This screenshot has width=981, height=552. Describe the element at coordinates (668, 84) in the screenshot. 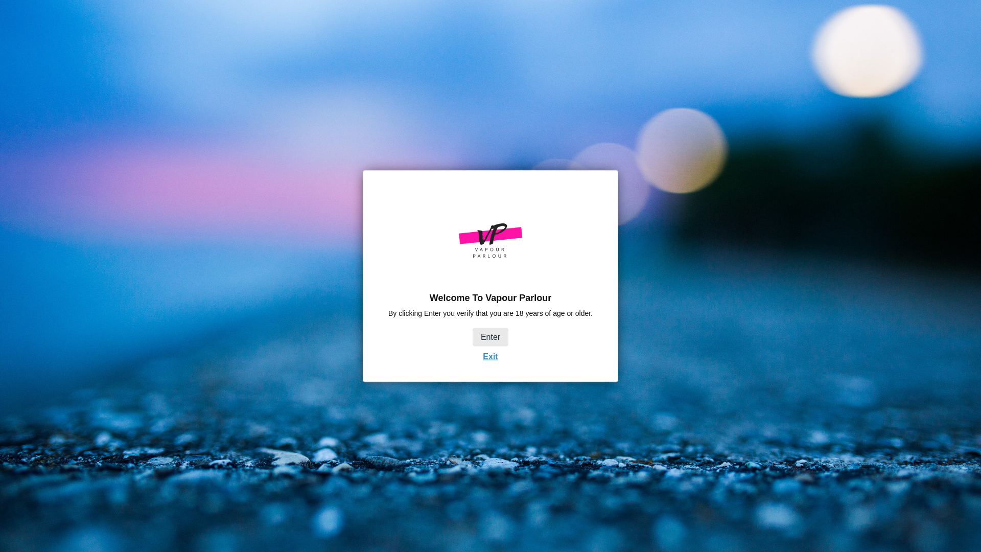

I see `Sign in` at that location.